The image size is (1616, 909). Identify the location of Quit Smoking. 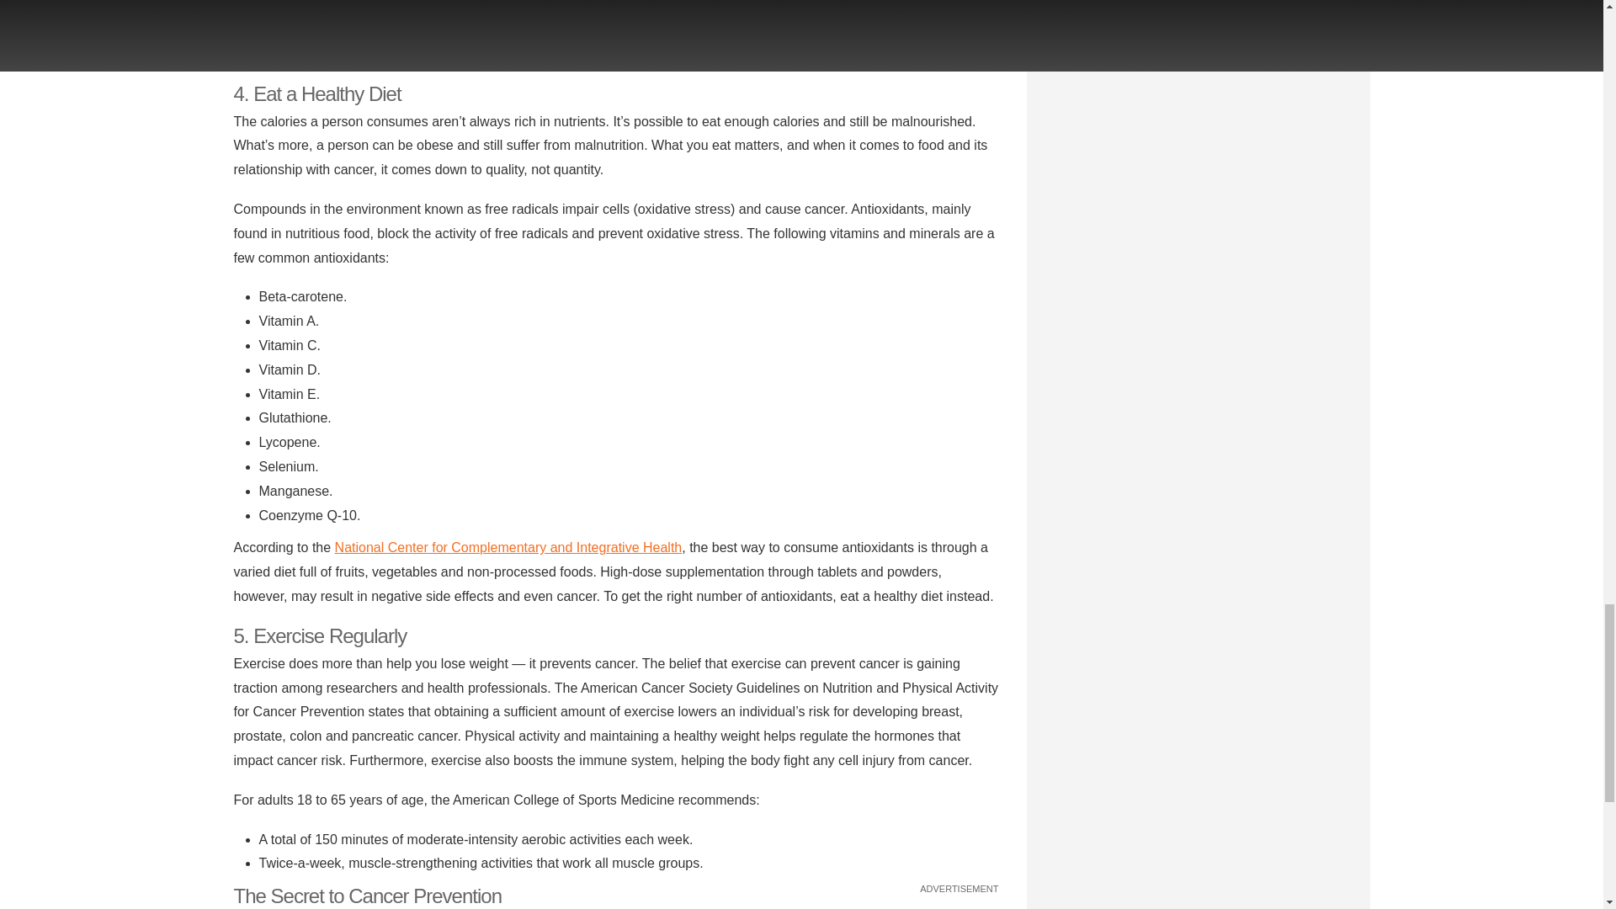
(299, 61).